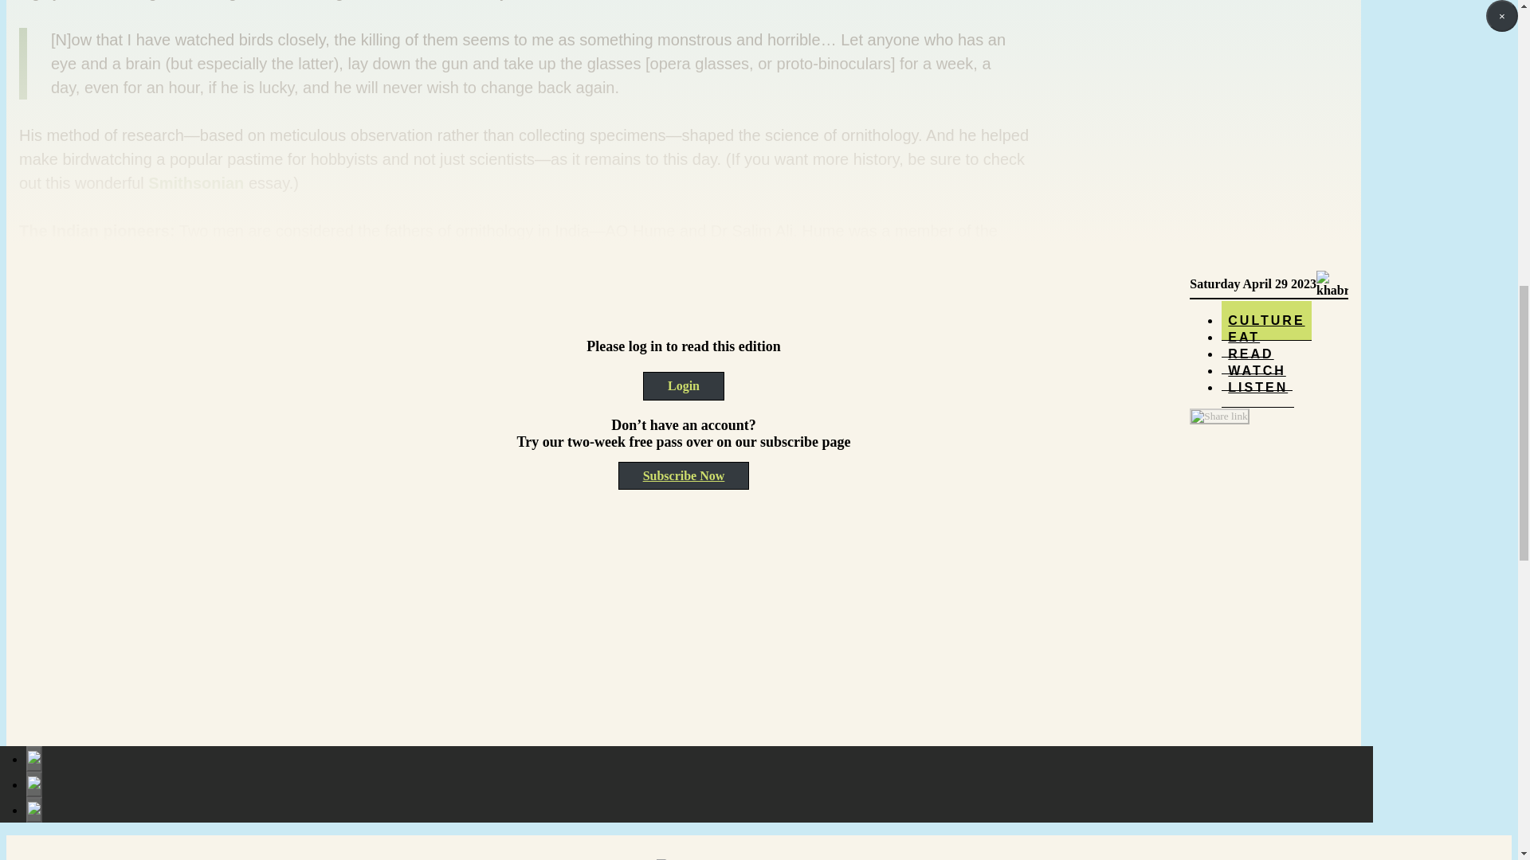 This screenshot has height=860, width=1530. What do you see at coordinates (123, 279) in the screenshot?
I see `FYI` at bounding box center [123, 279].